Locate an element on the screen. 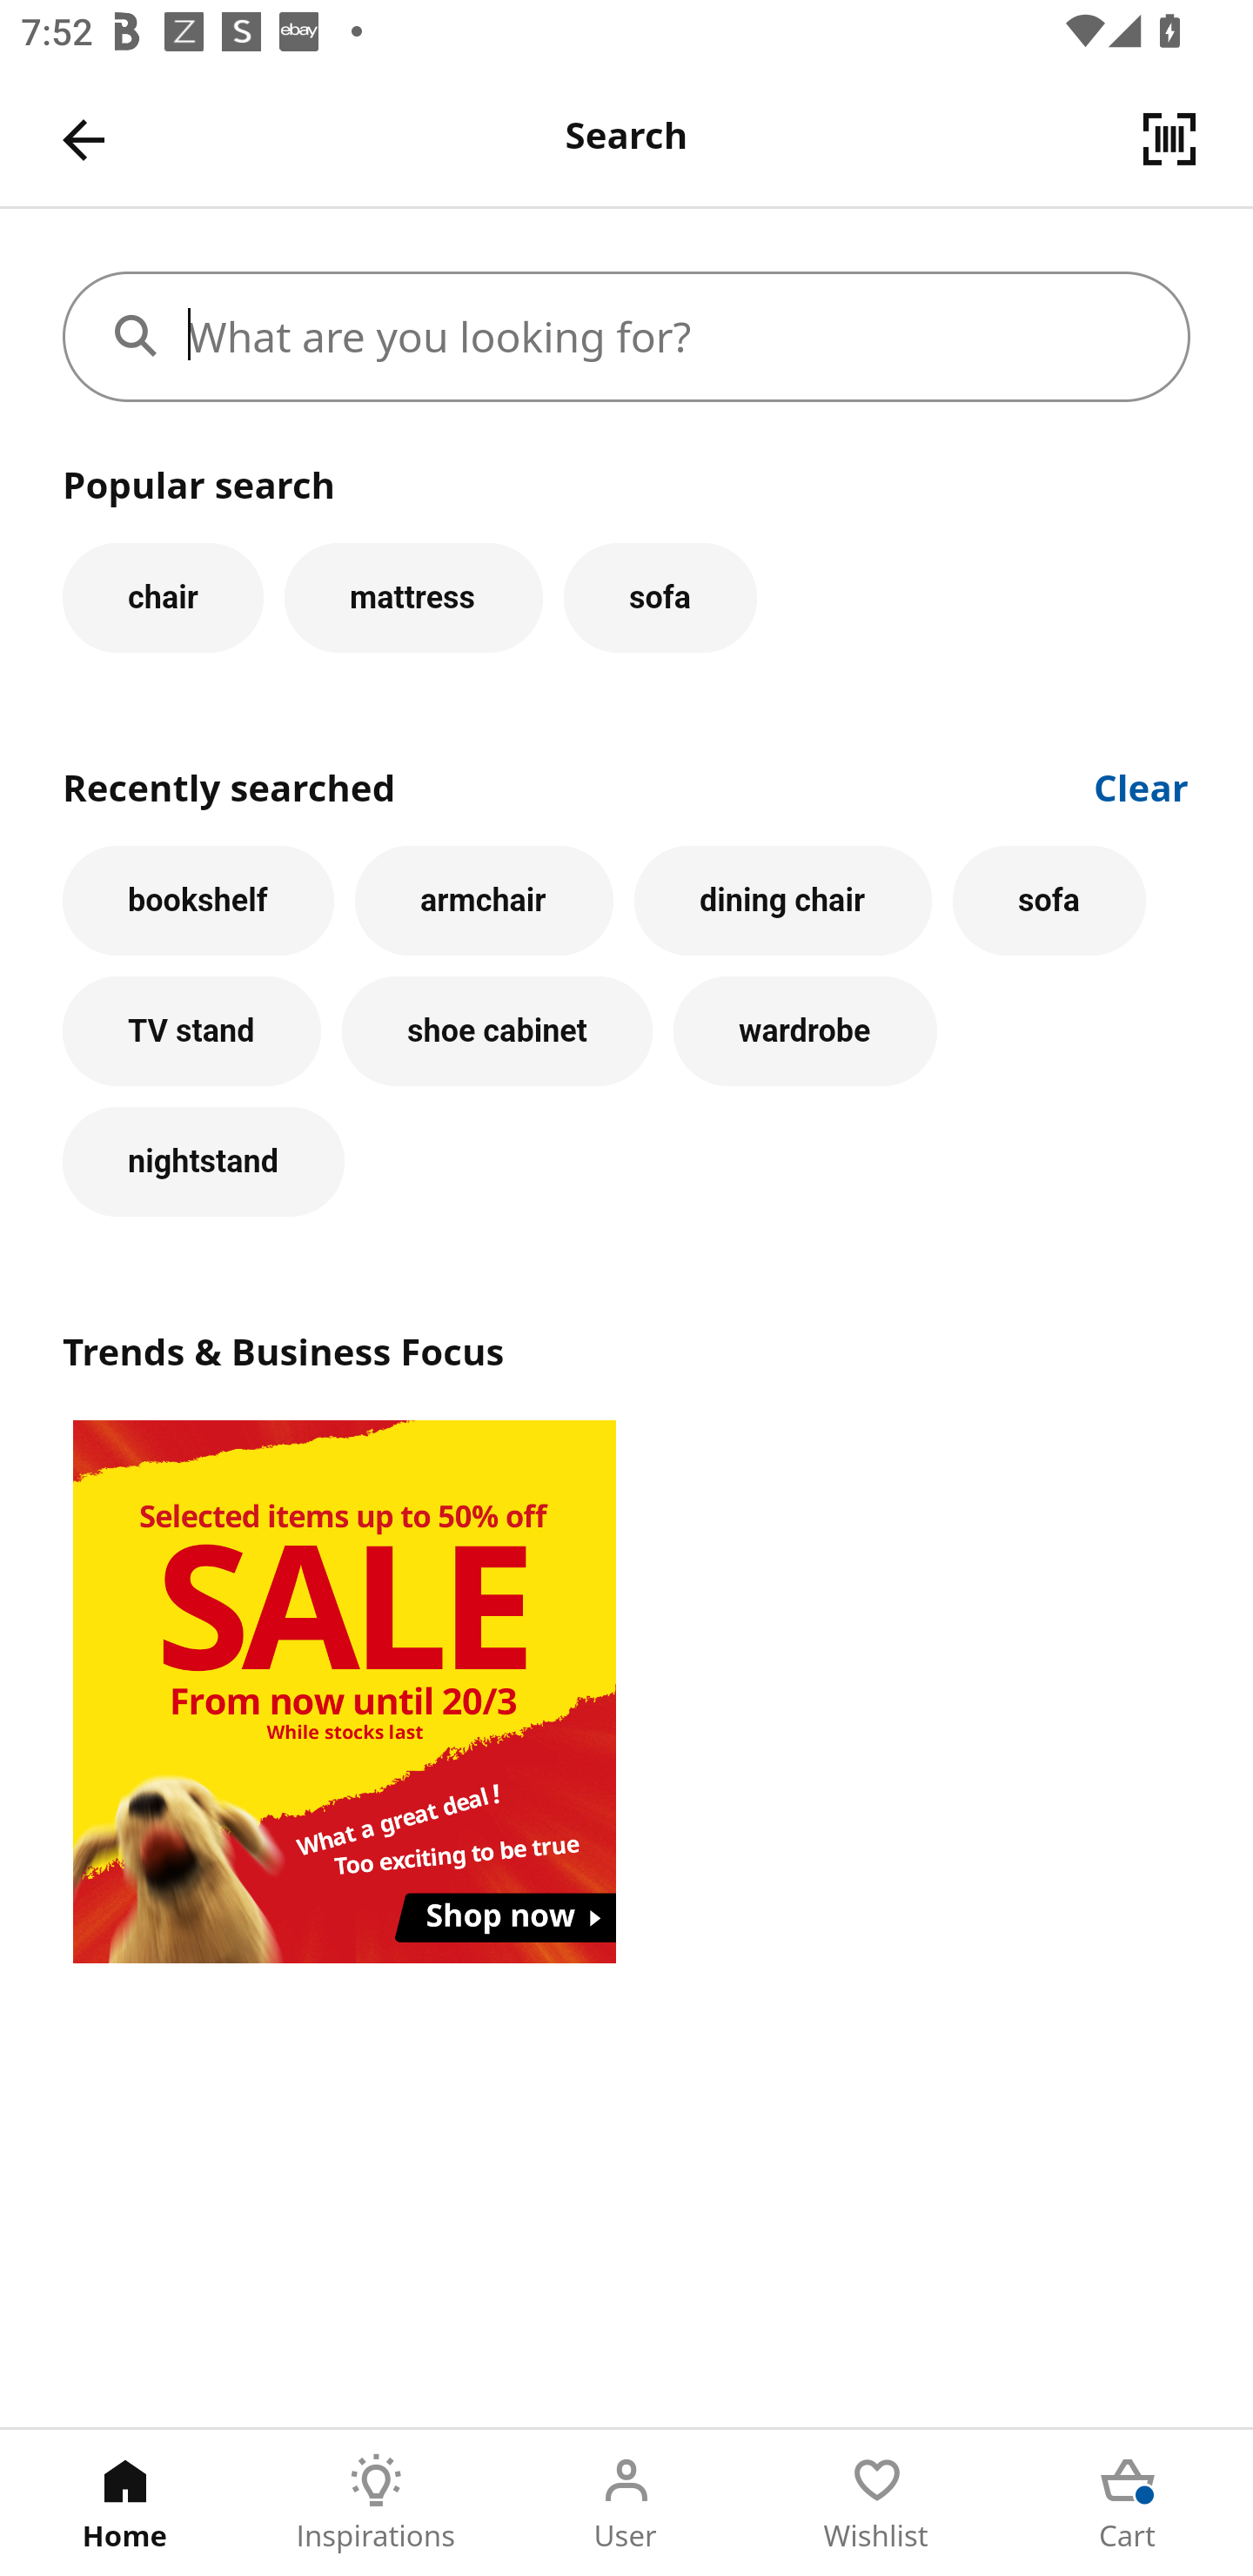 Image resolution: width=1253 pixels, height=2576 pixels. wardrobe is located at coordinates (806, 1031).